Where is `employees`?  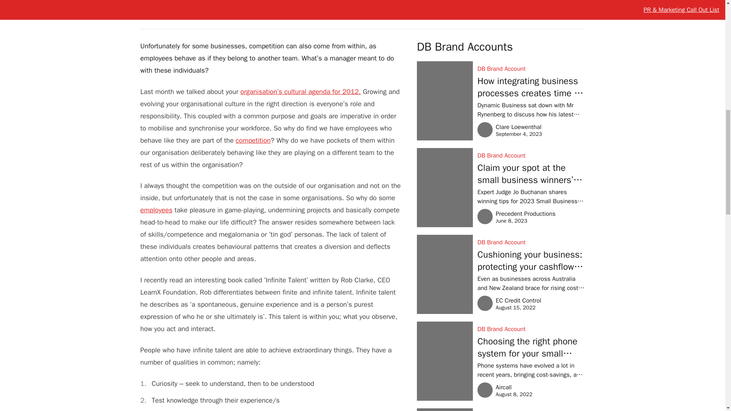 employees is located at coordinates (253, 140).